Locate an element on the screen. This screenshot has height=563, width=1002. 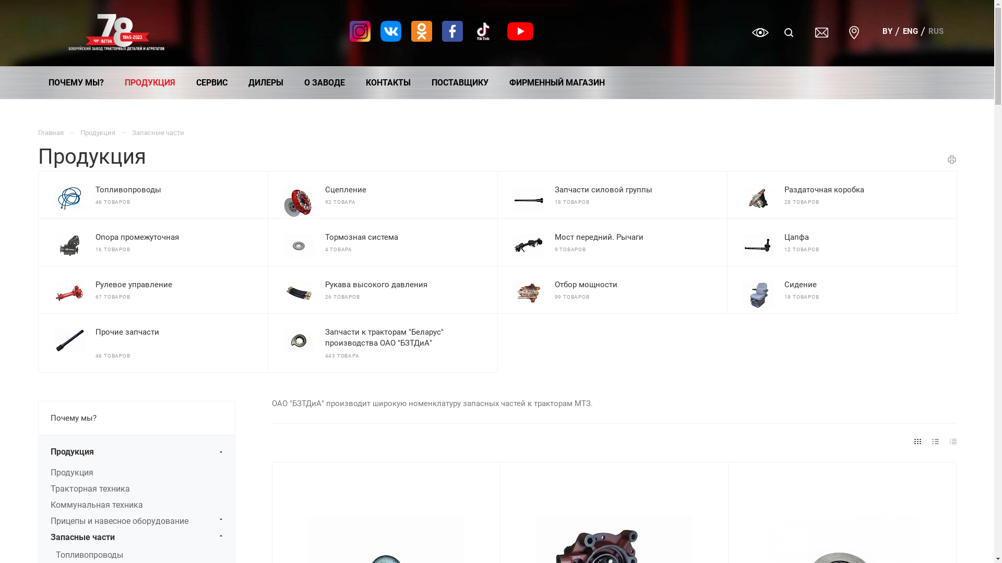
BY is located at coordinates (887, 31).